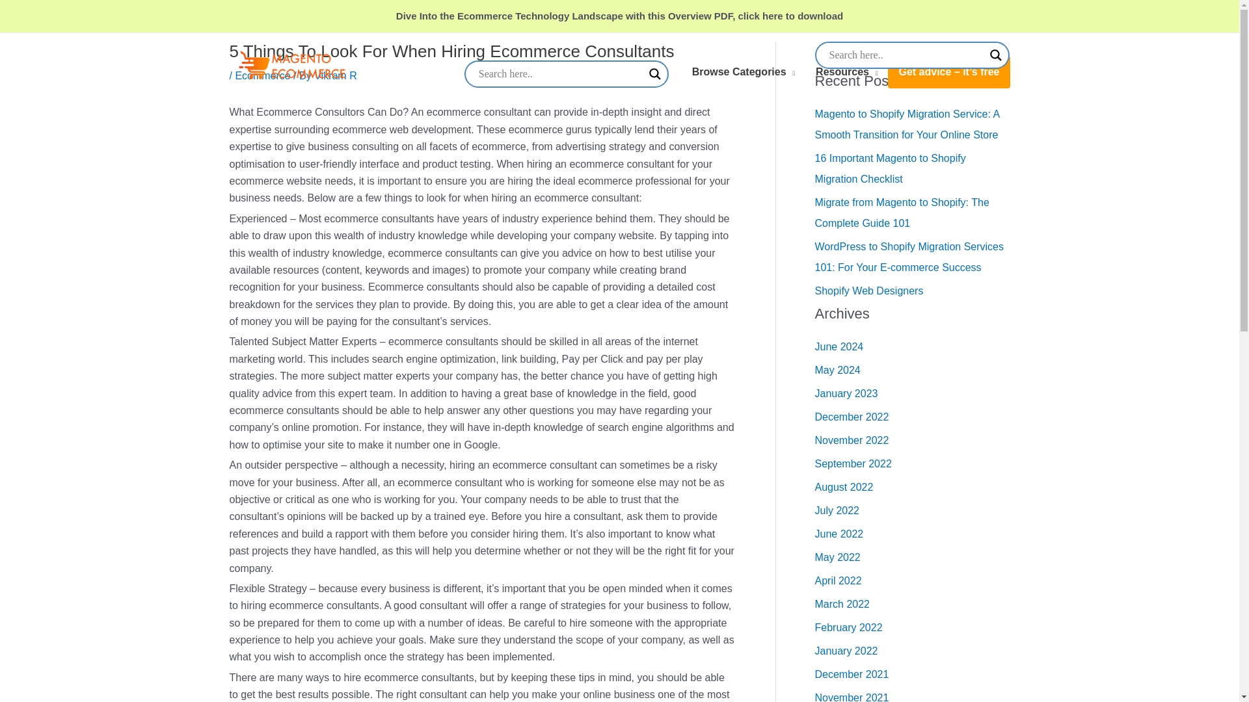 The width and height of the screenshot is (1249, 702). What do you see at coordinates (847, 72) in the screenshot?
I see `Resources` at bounding box center [847, 72].